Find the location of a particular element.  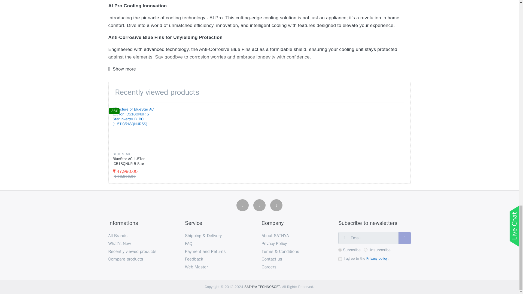

newsletter-subscribe is located at coordinates (340, 250).